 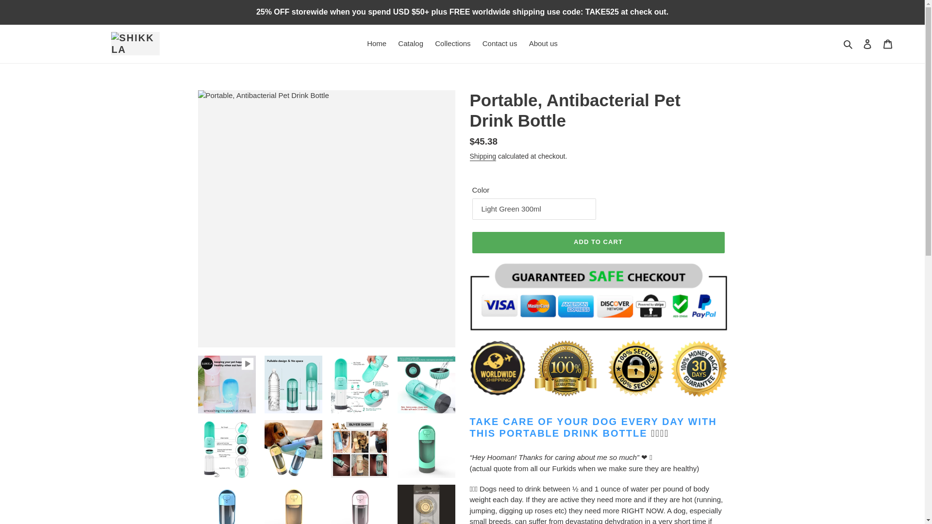 I want to click on Contact us, so click(x=499, y=44).